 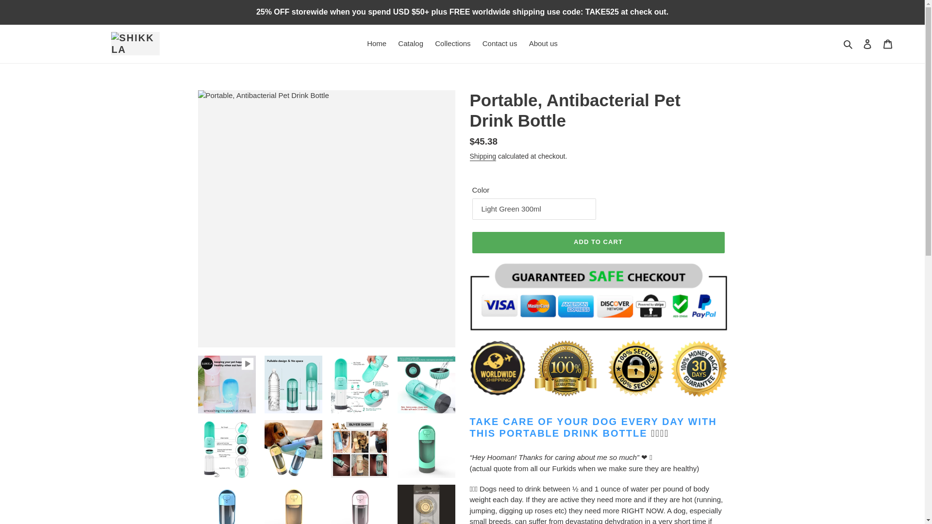 I want to click on Contact us, so click(x=499, y=44).